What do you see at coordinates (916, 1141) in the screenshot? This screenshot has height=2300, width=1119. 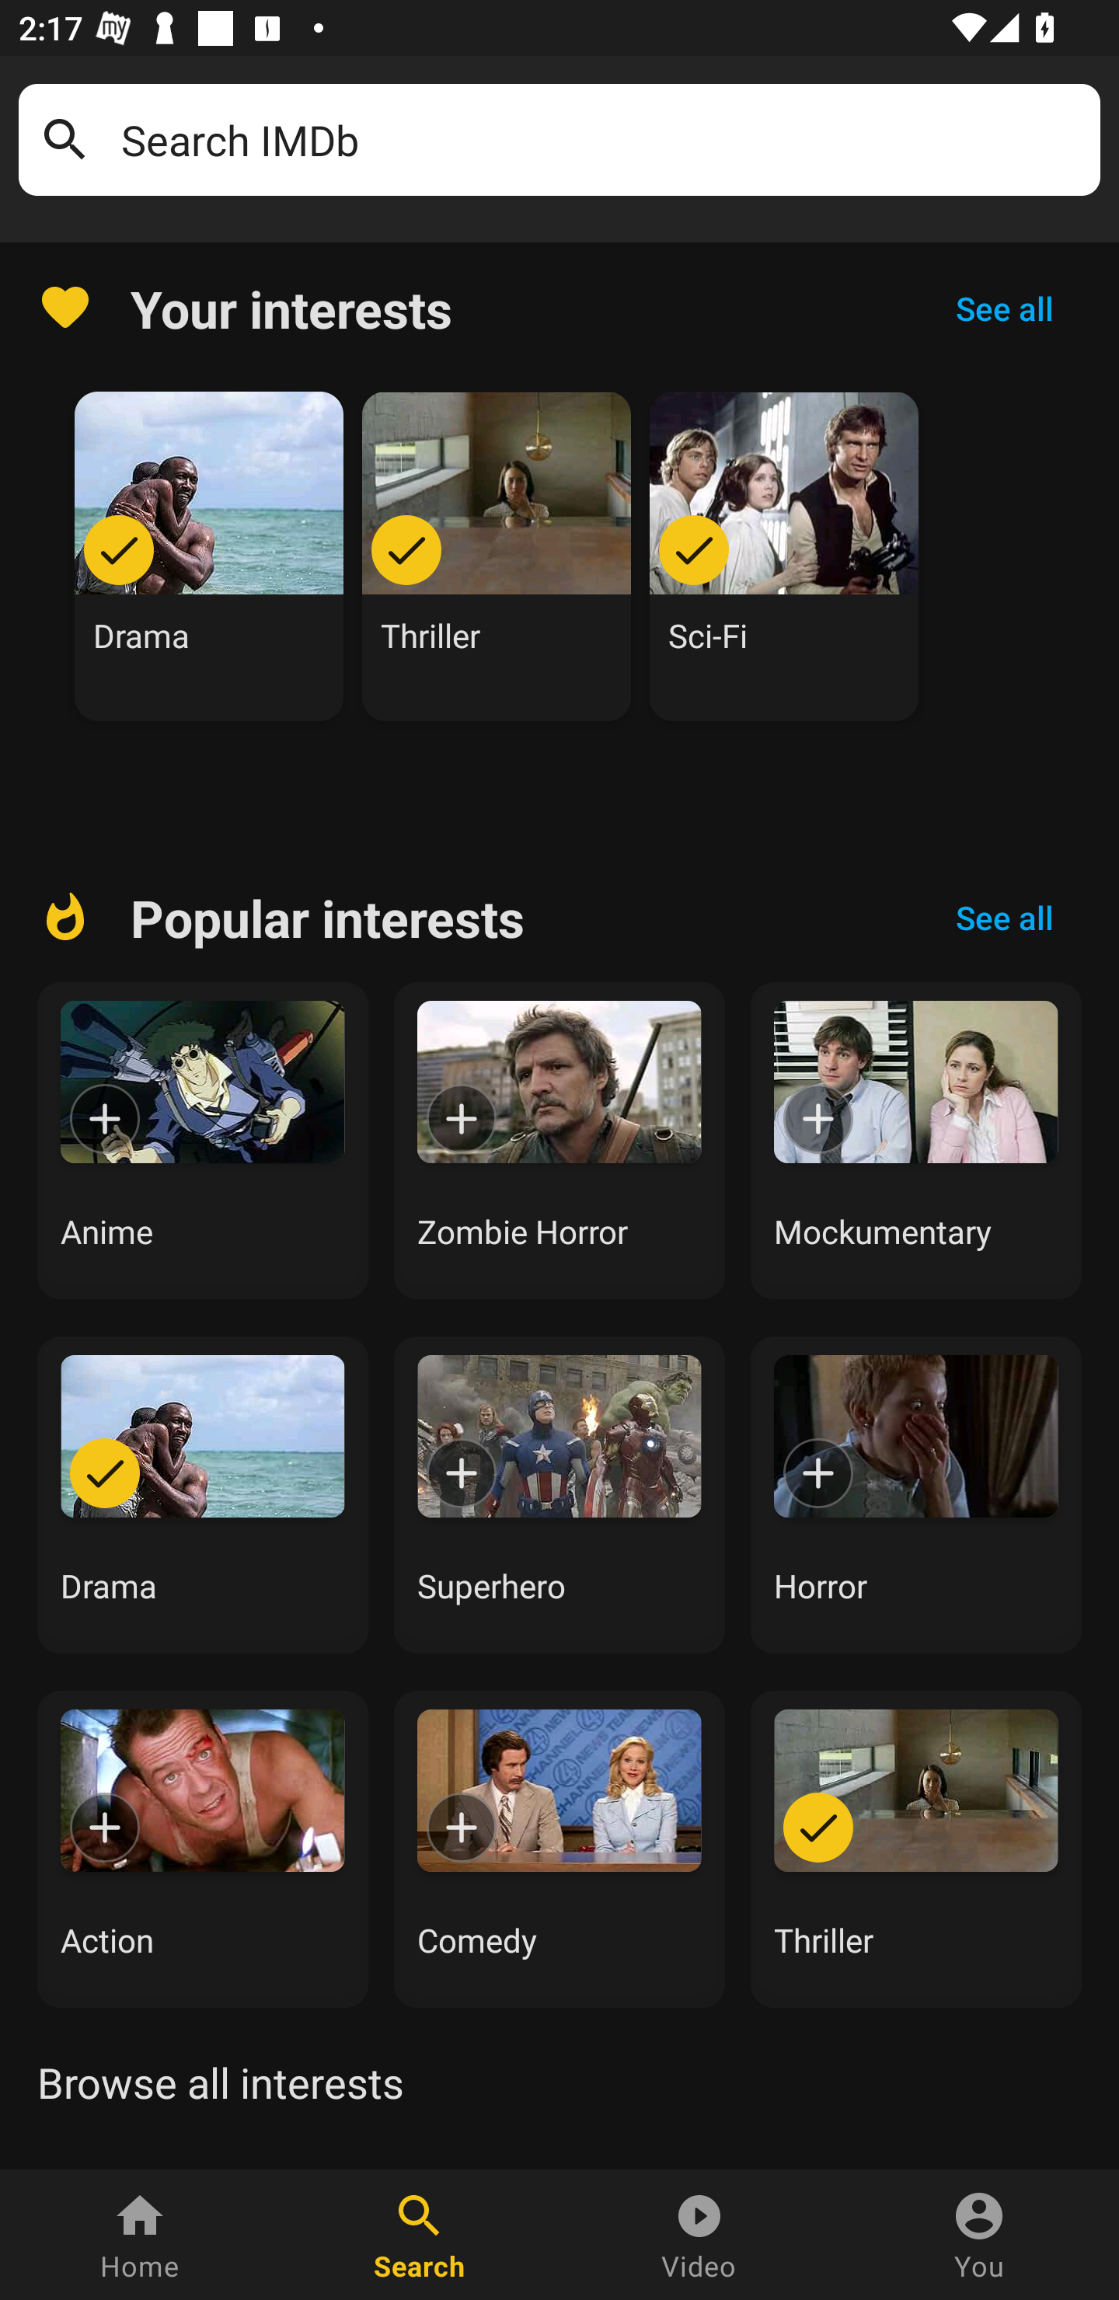 I see `Mockumentary` at bounding box center [916, 1141].